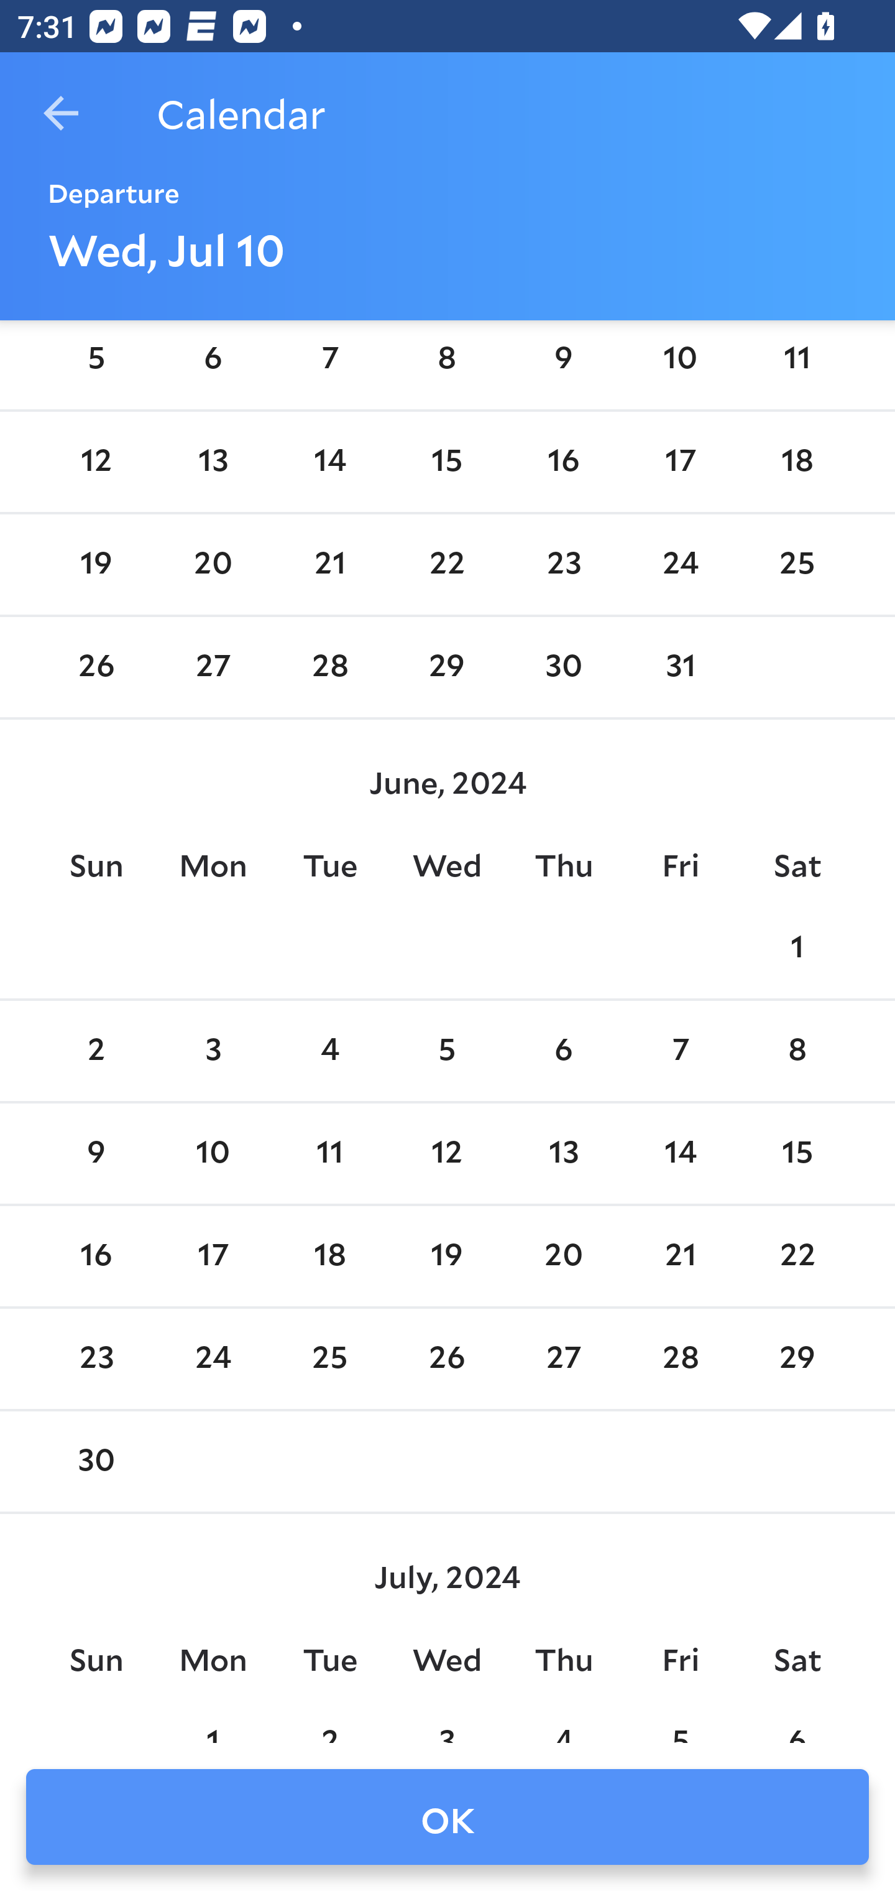 This screenshot has height=1891, width=895. What do you see at coordinates (96, 1051) in the screenshot?
I see `2` at bounding box center [96, 1051].